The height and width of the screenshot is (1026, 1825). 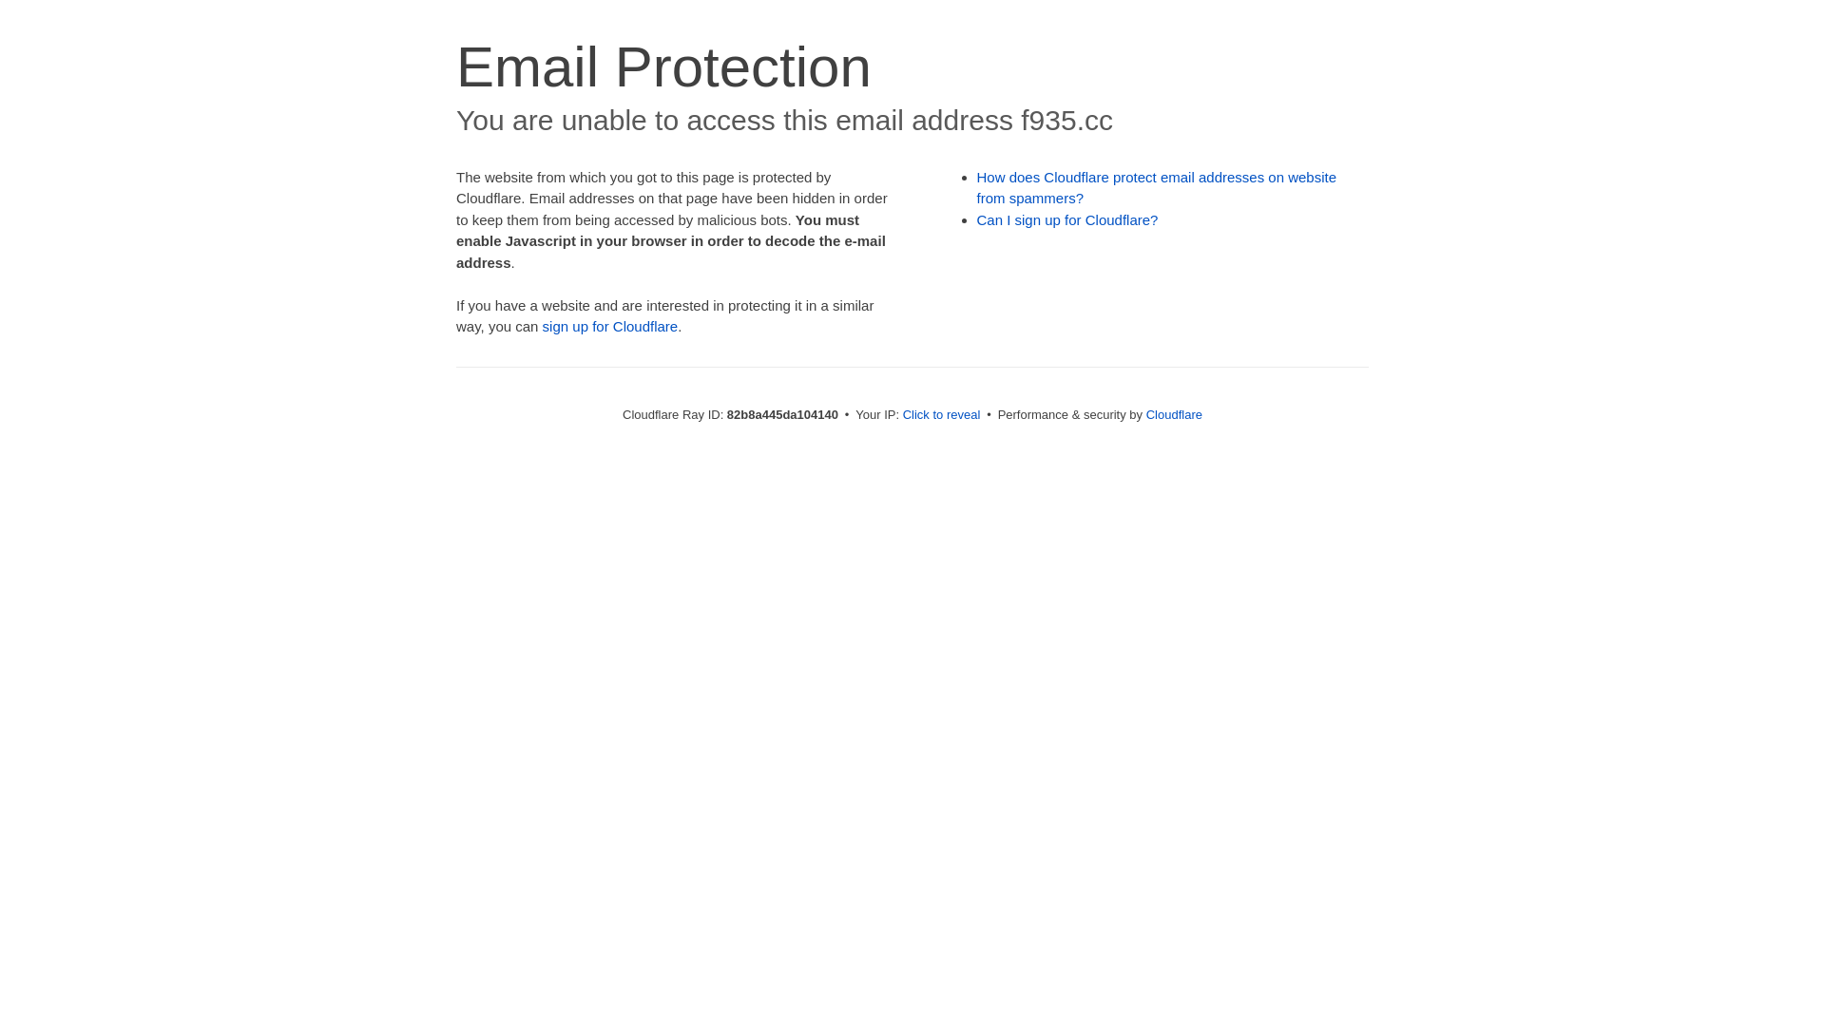 What do you see at coordinates (942, 414) in the screenshot?
I see `Click to reveal` at bounding box center [942, 414].